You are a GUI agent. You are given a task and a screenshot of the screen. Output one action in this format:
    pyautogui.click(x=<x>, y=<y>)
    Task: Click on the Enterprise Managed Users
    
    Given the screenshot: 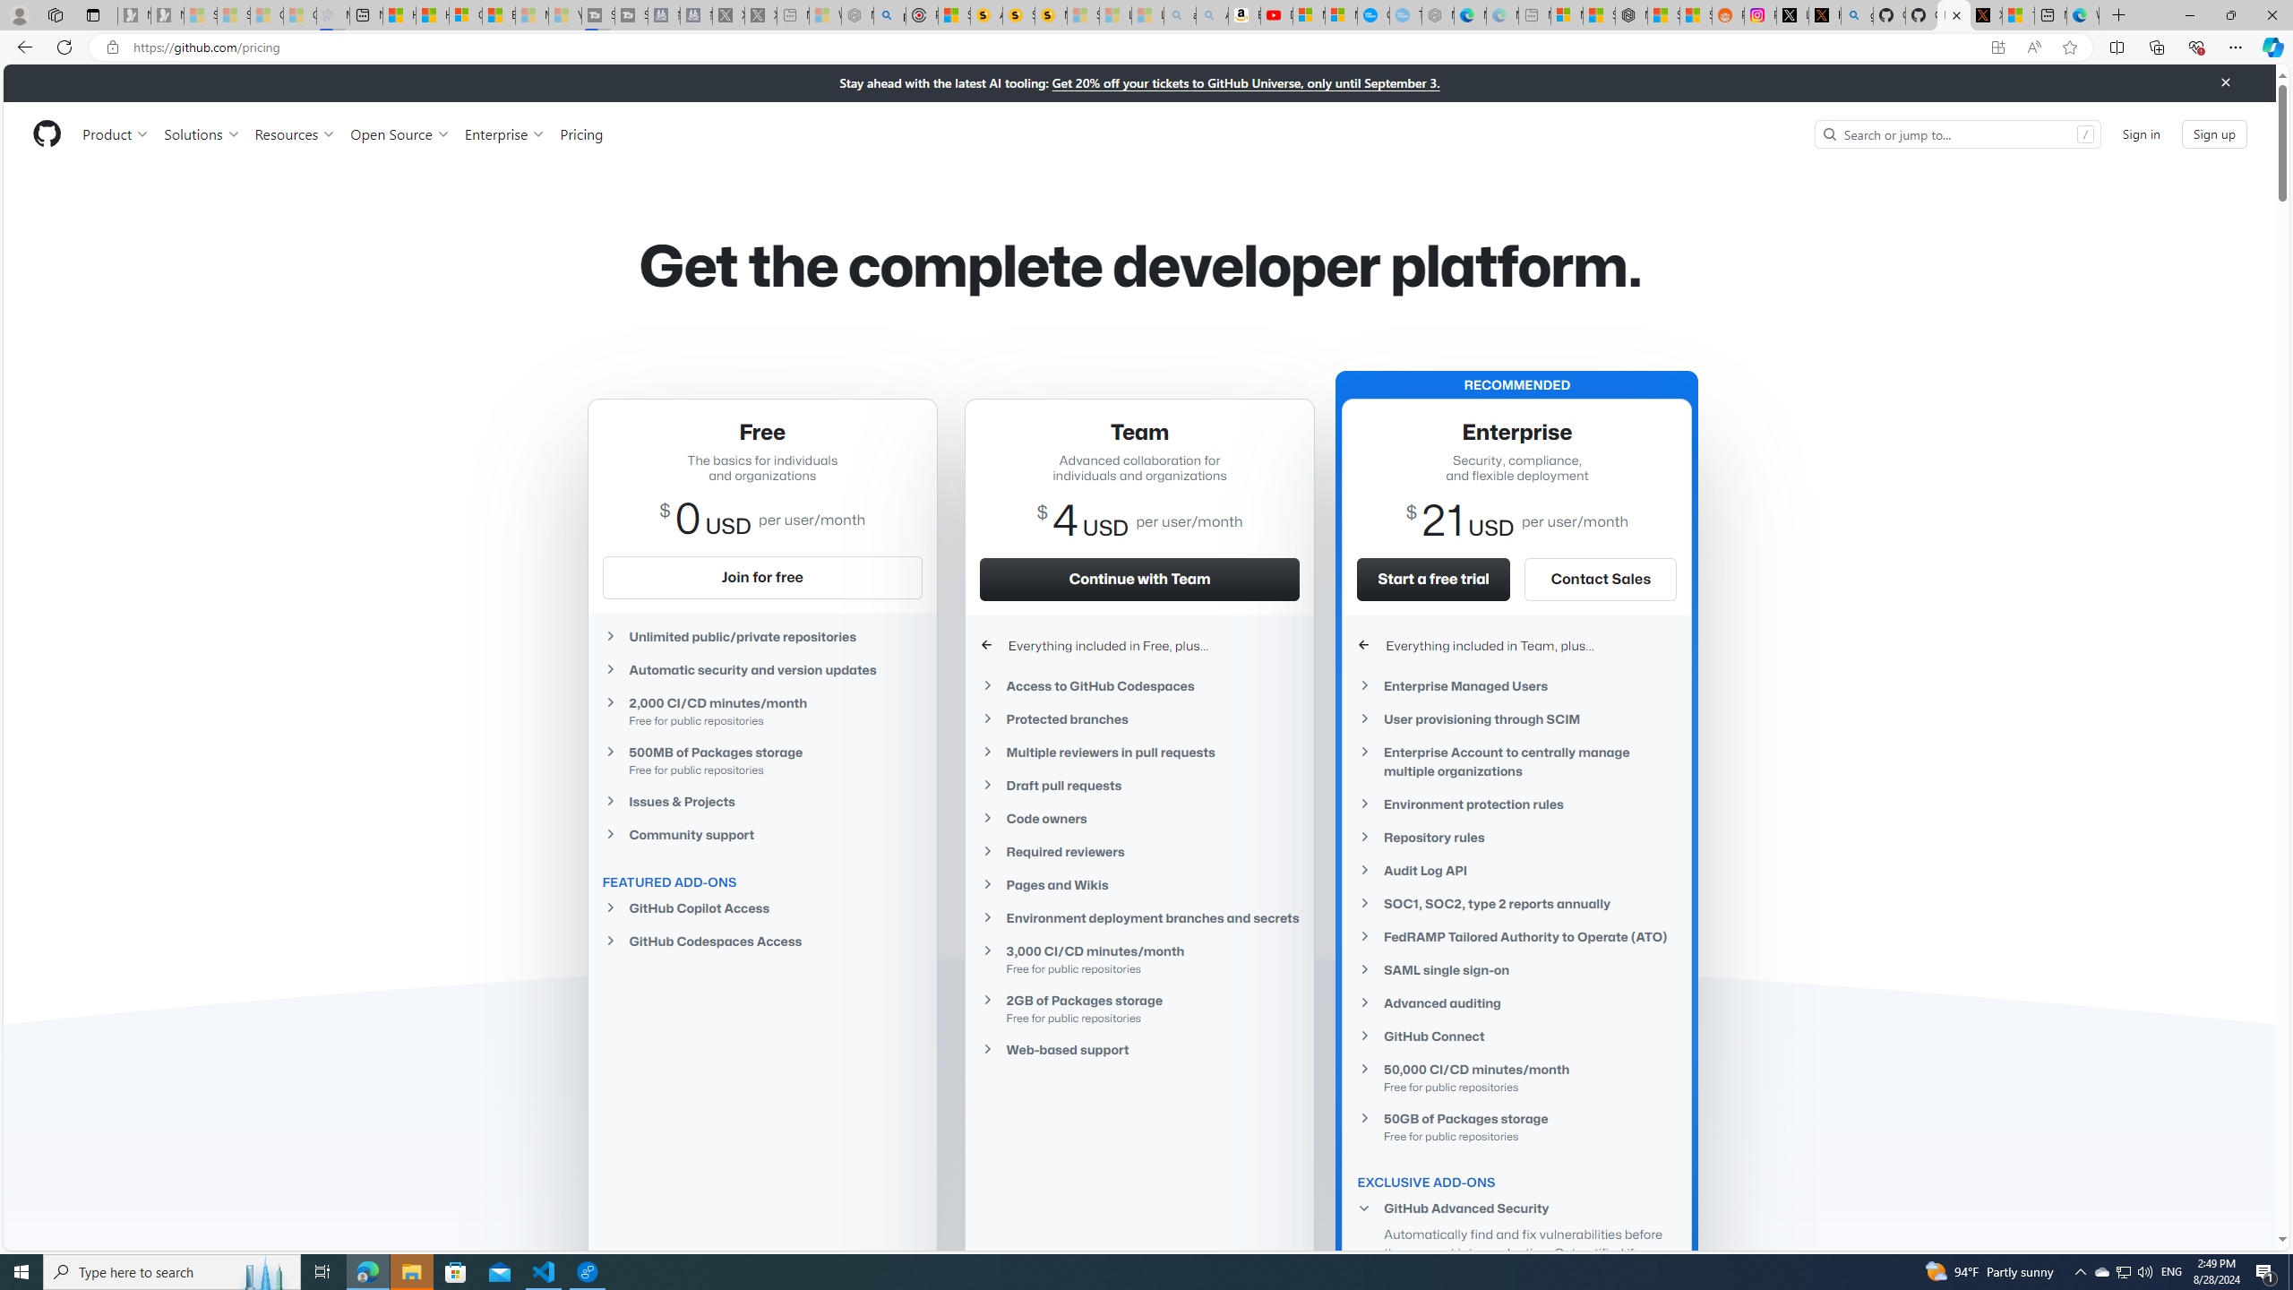 What is the action you would take?
    pyautogui.click(x=1517, y=684)
    